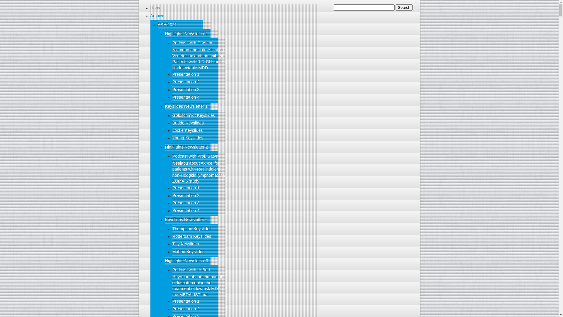 This screenshot has width=563, height=317. Describe the element at coordinates (186, 301) in the screenshot. I see `Presentation 1` at that location.